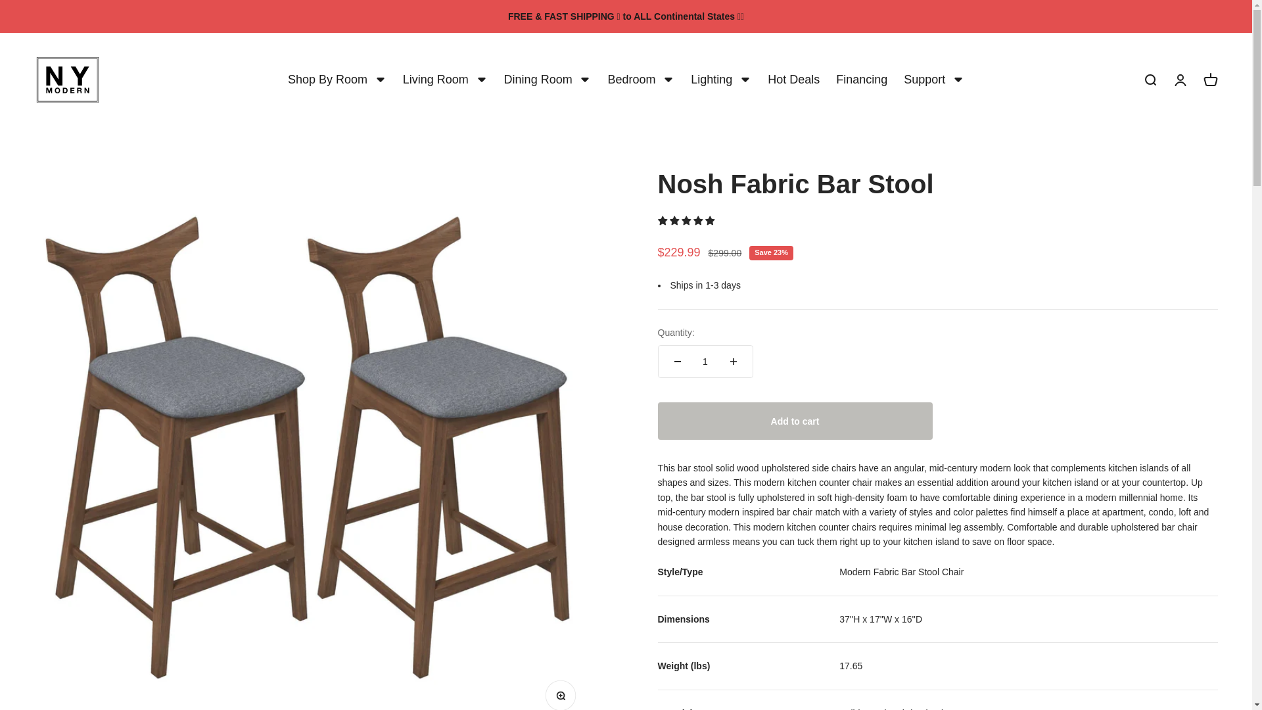  I want to click on Shop By Room, so click(933, 80).